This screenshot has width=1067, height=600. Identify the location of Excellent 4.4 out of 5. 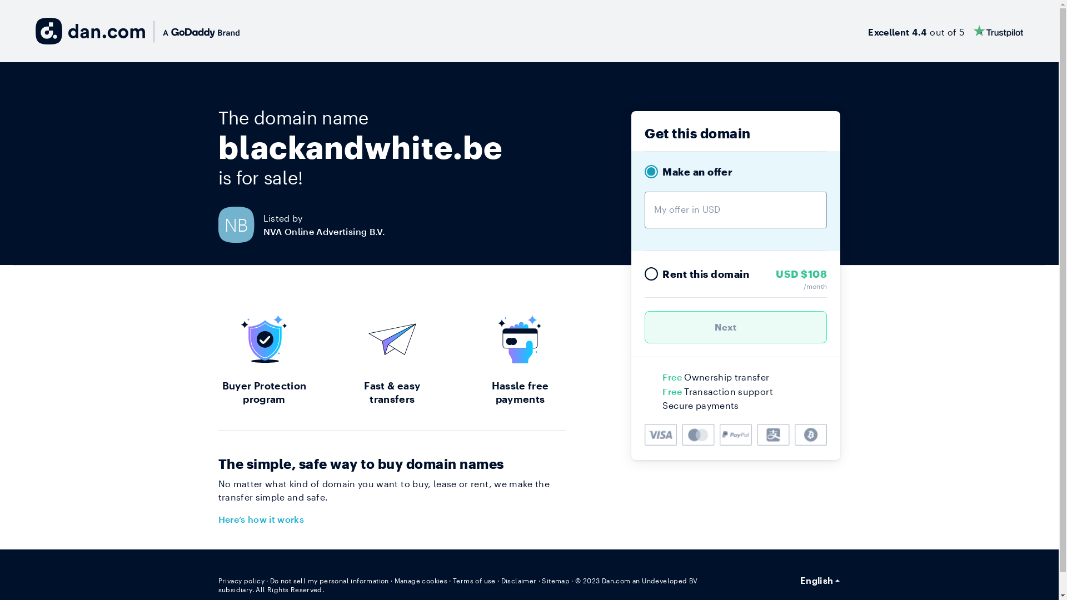
(946, 31).